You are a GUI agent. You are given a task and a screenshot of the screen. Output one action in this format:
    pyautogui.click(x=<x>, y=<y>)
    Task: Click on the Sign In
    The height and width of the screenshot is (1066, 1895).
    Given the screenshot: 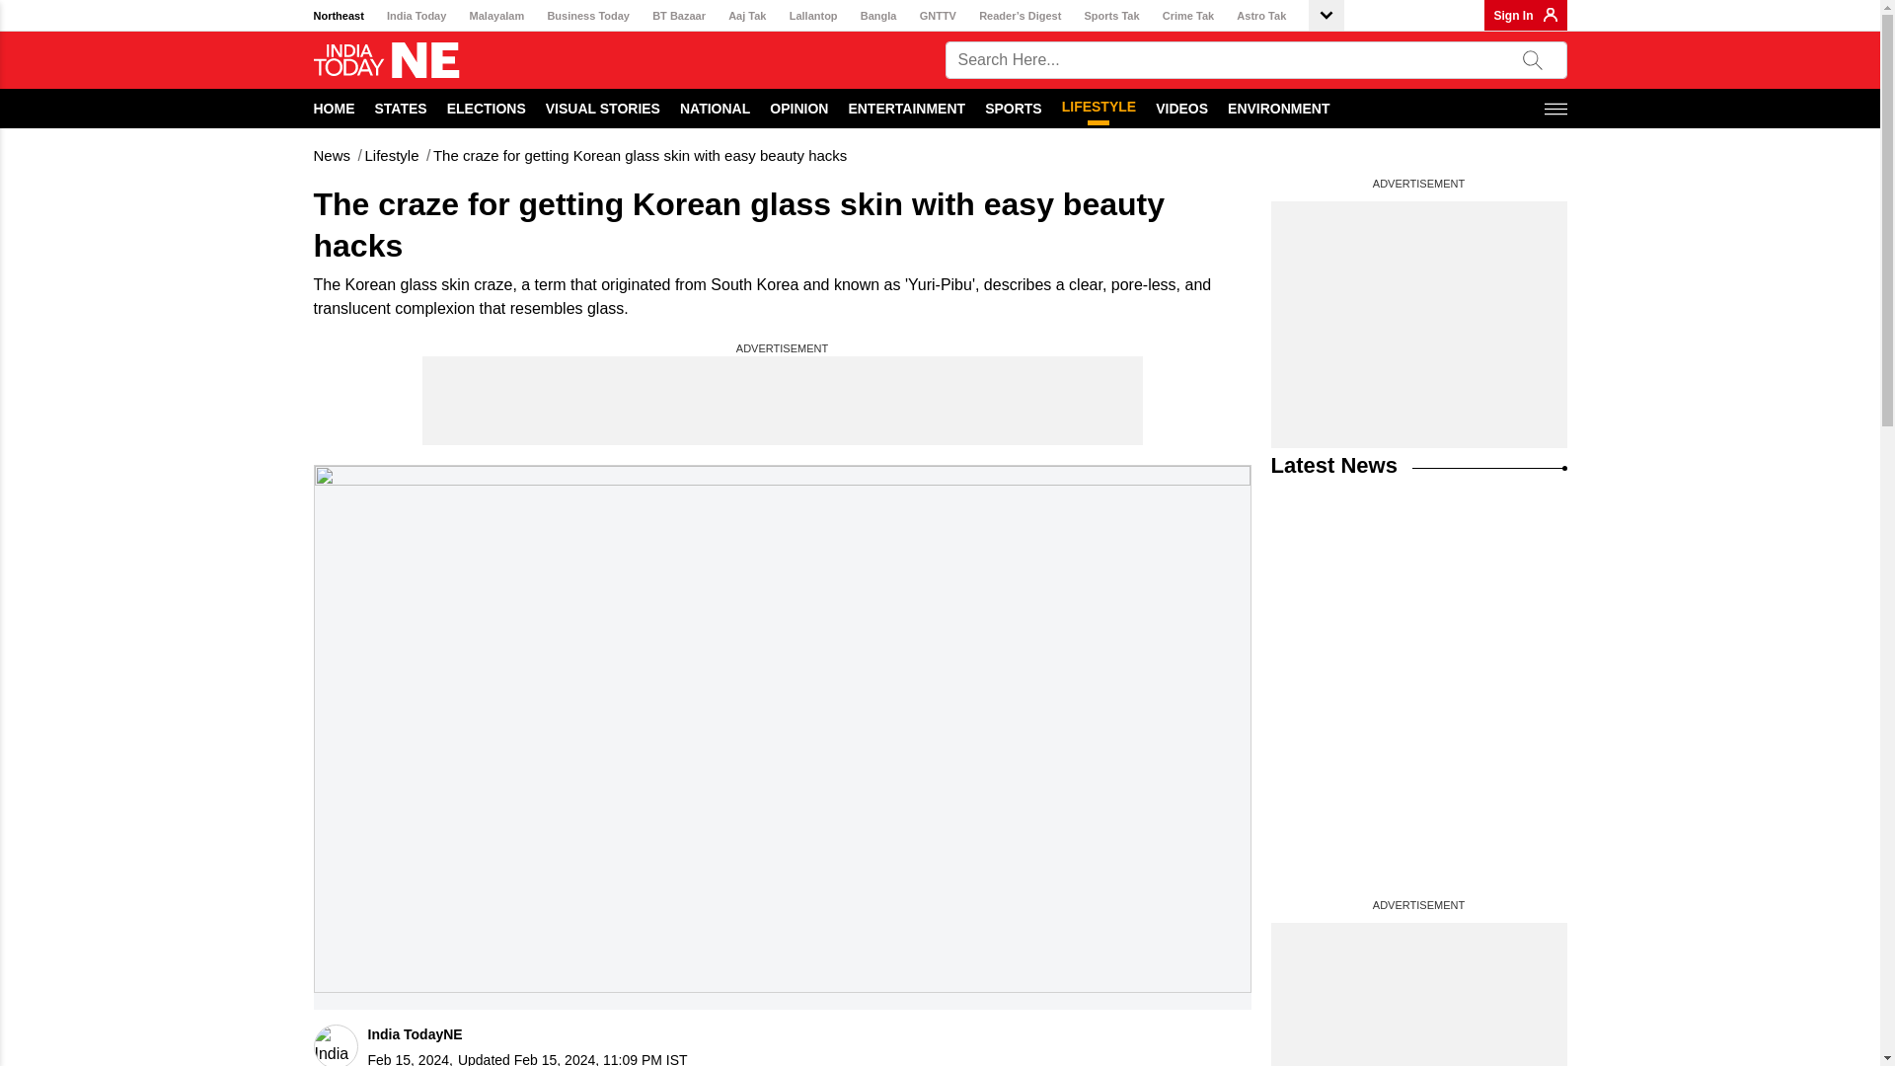 What is the action you would take?
    pyautogui.click(x=1514, y=15)
    